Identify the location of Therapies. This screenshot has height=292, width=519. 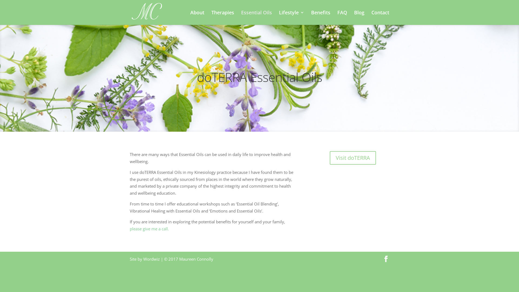
(223, 18).